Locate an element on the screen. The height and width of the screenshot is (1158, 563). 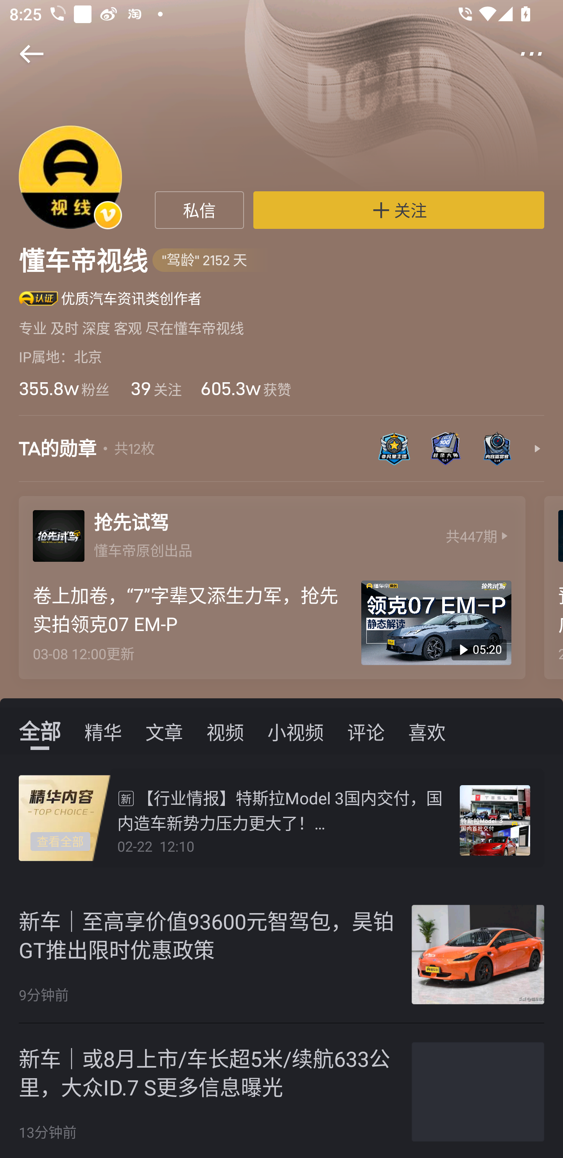
评论 is located at coordinates (366, 731).